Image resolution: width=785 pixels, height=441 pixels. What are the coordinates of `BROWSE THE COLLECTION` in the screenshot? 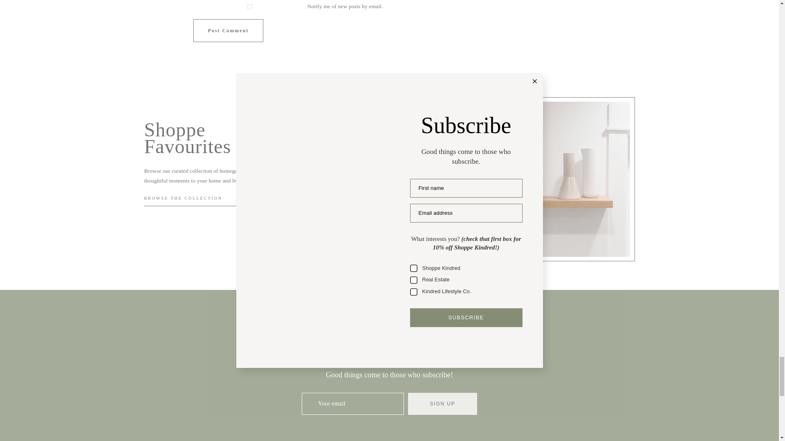 It's located at (183, 198).